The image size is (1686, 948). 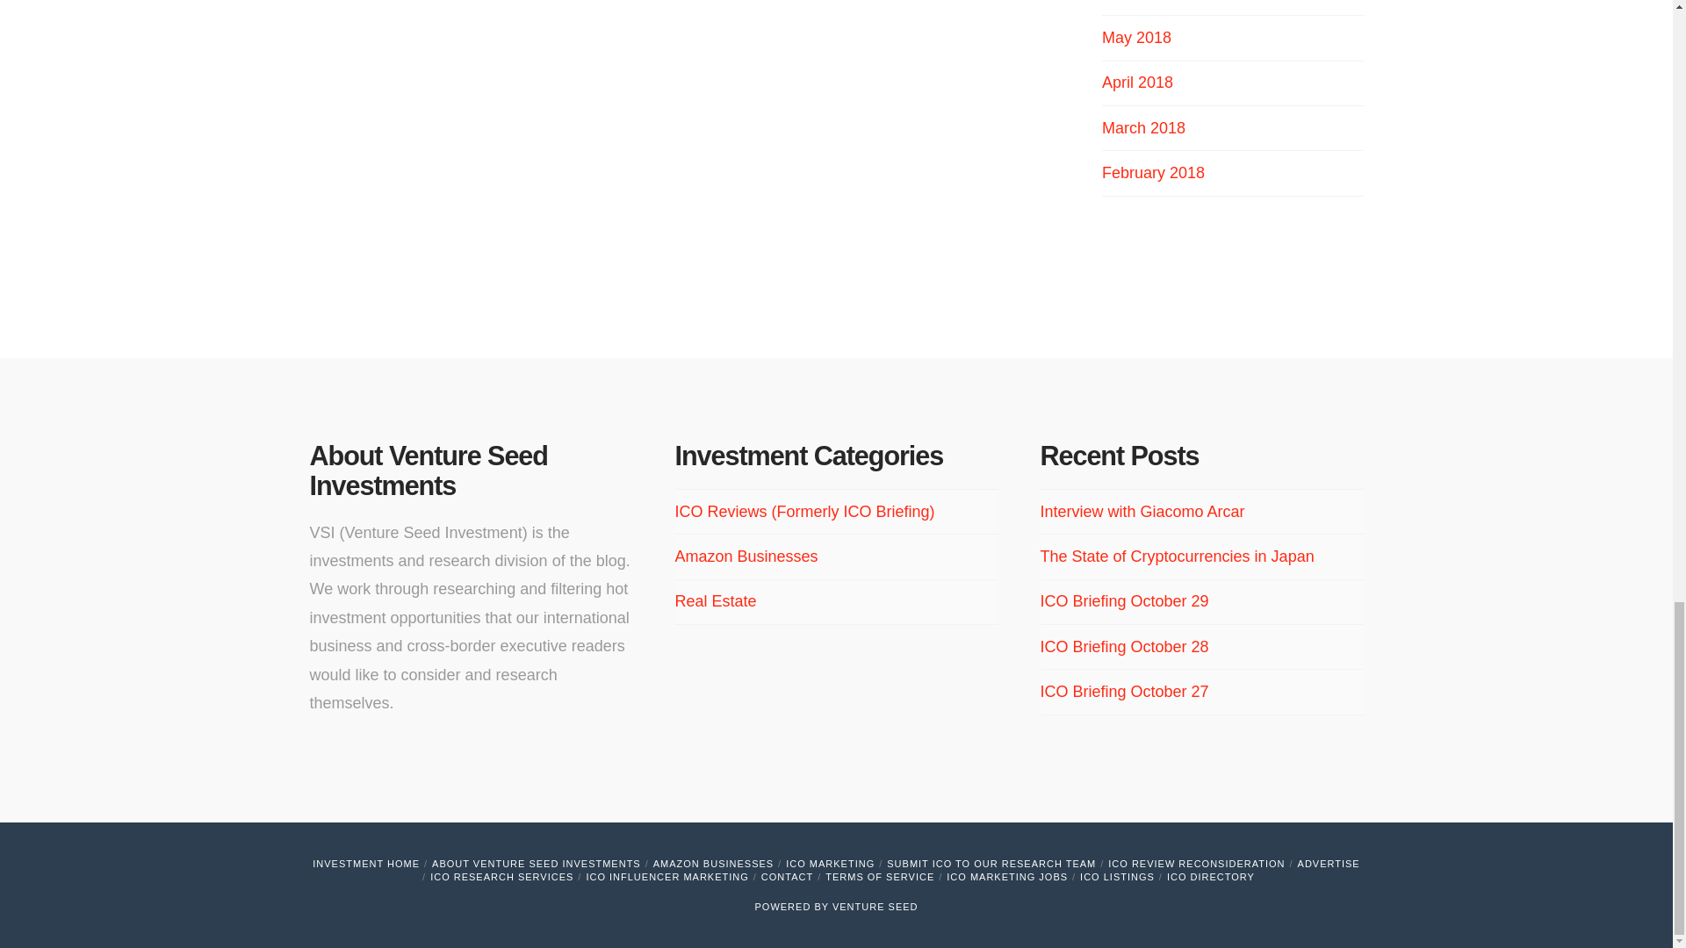 I want to click on Venture Seed, so click(x=875, y=906).